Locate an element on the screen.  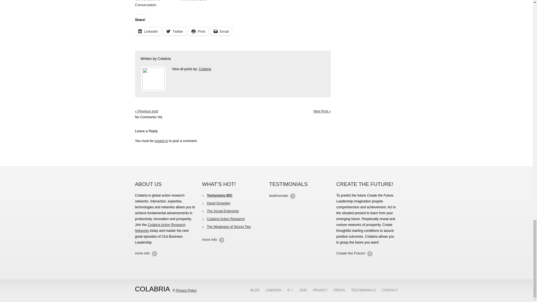
Colabria is located at coordinates (164, 59).